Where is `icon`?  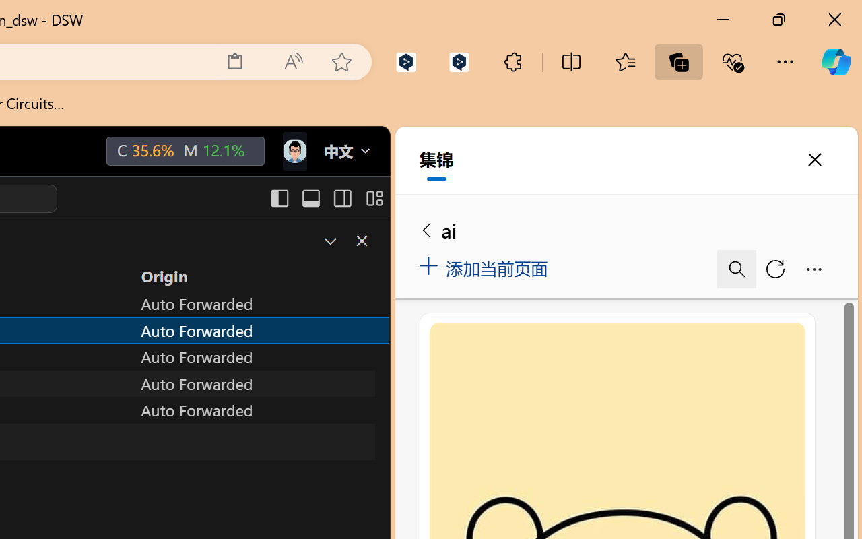 icon is located at coordinates (294, 151).